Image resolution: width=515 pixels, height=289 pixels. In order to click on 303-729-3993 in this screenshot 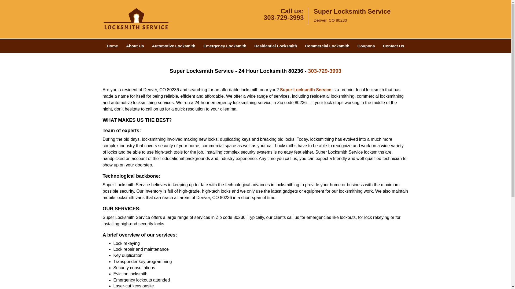, I will do `click(325, 71)`.